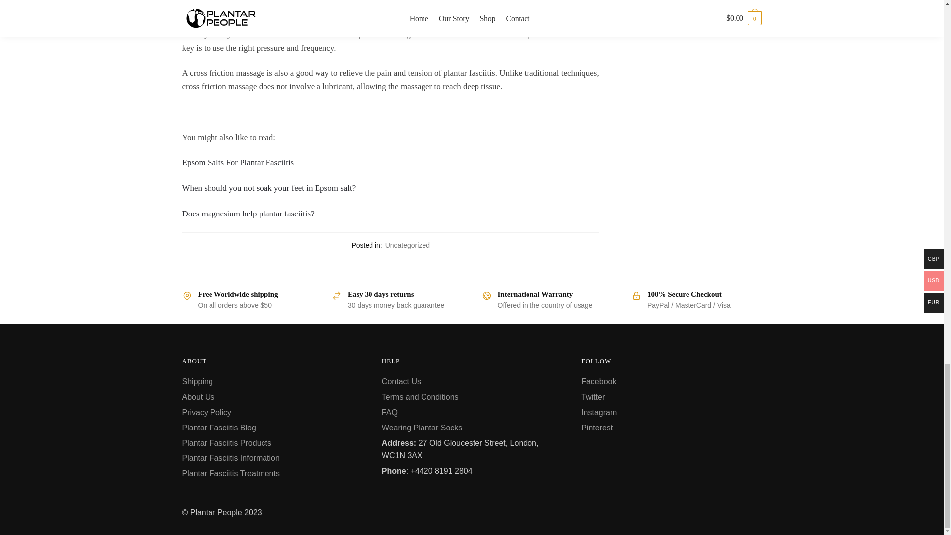 The image size is (951, 535). What do you see at coordinates (231, 458) in the screenshot?
I see `Plantar Fasciitis Information` at bounding box center [231, 458].